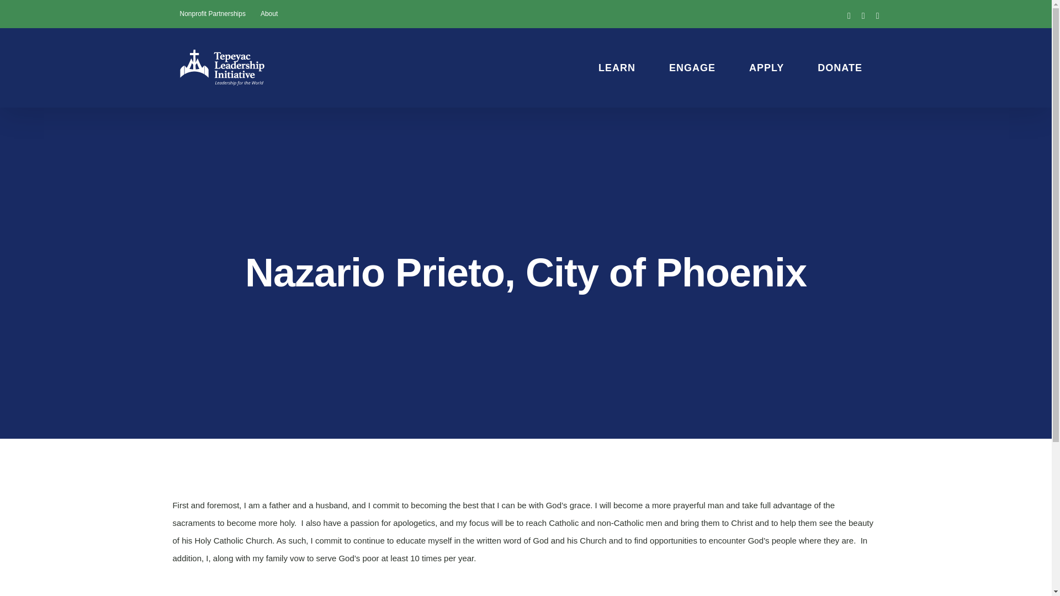  Describe the element at coordinates (269, 13) in the screenshot. I see `About` at that location.